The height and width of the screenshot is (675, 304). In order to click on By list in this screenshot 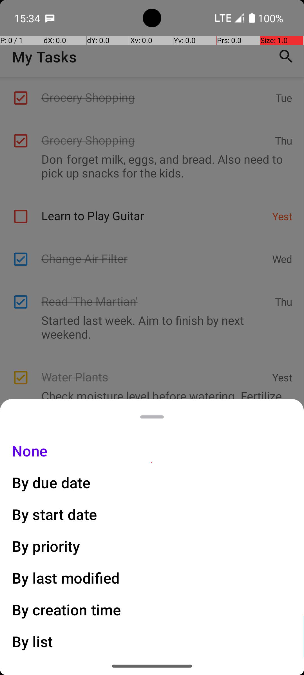, I will do `click(33, 641)`.